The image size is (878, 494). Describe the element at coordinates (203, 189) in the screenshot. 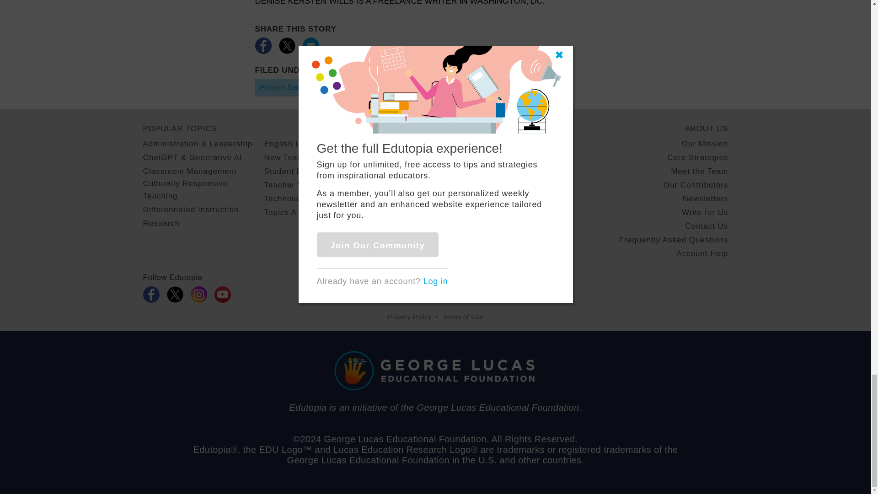

I see `Culturally Responsive Teaching` at that location.